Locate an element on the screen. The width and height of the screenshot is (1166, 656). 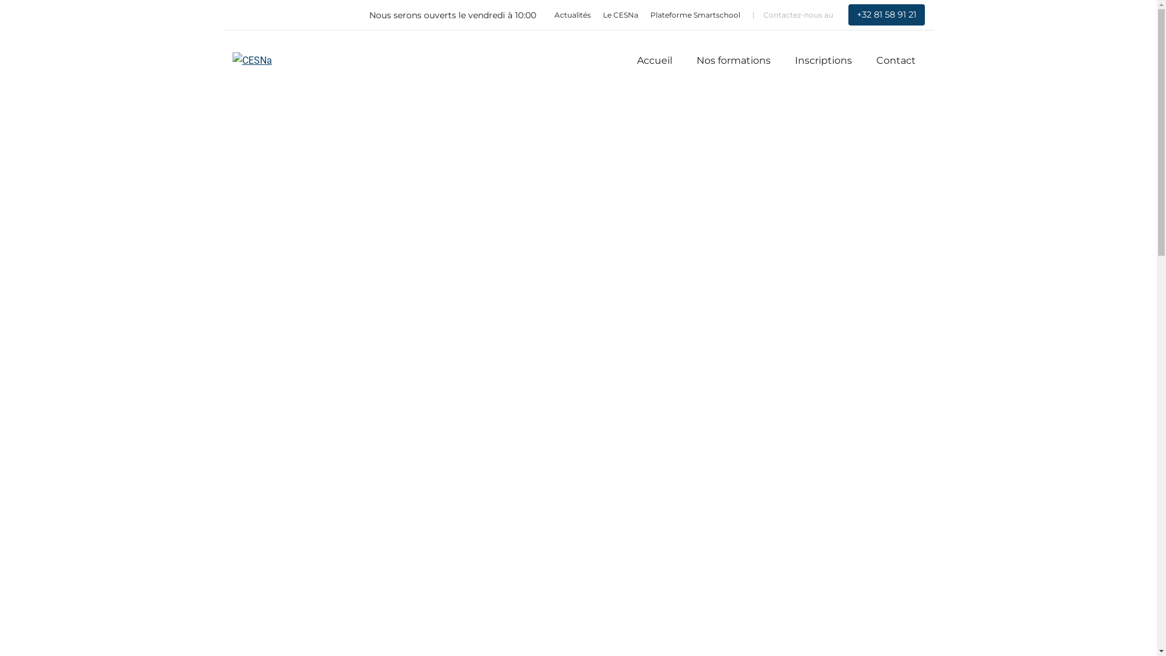
Le CESNa is located at coordinates (620, 15).